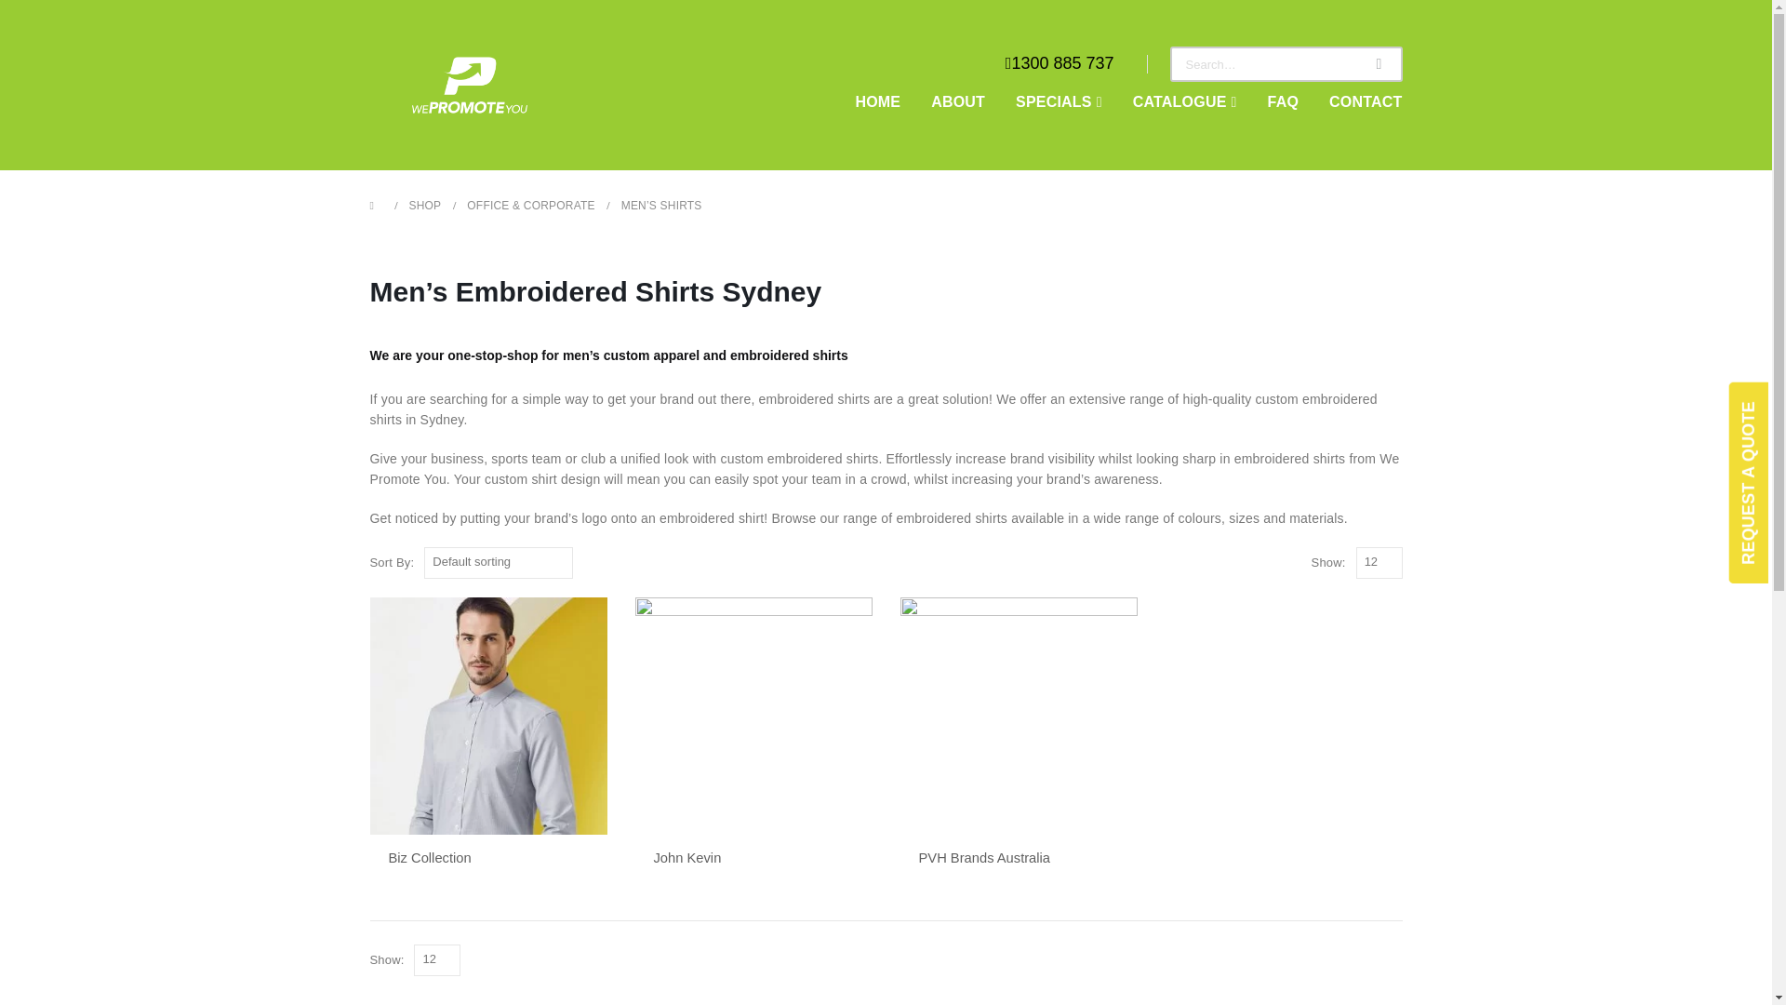 The height and width of the screenshot is (1005, 1786). I want to click on HOME, so click(876, 101).